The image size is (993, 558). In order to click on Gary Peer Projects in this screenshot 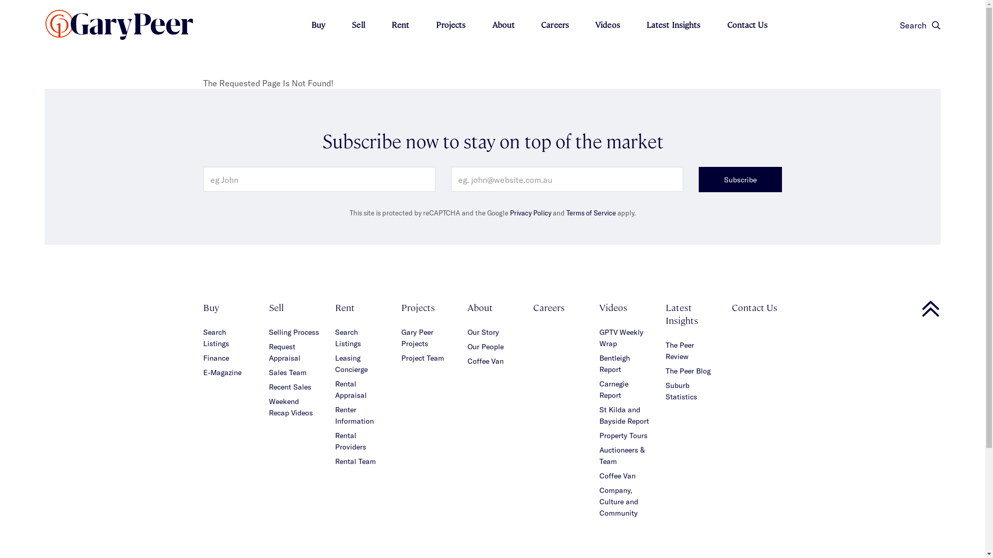, I will do `click(417, 338)`.